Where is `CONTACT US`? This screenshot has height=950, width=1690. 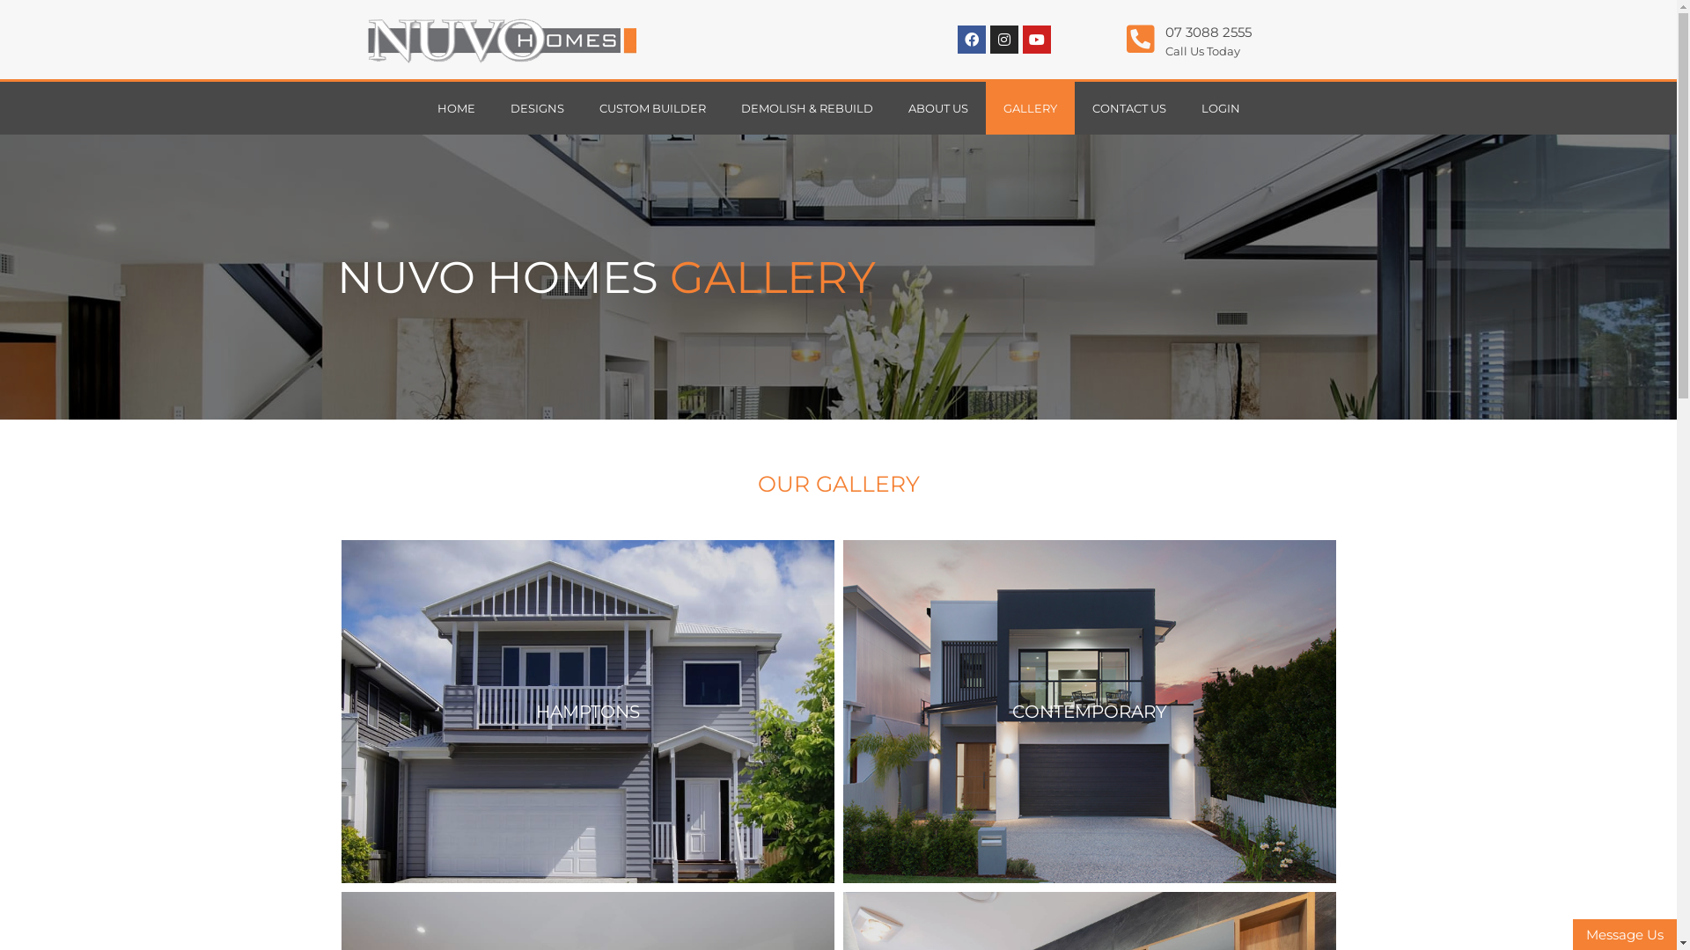 CONTACT US is located at coordinates (1128, 108).